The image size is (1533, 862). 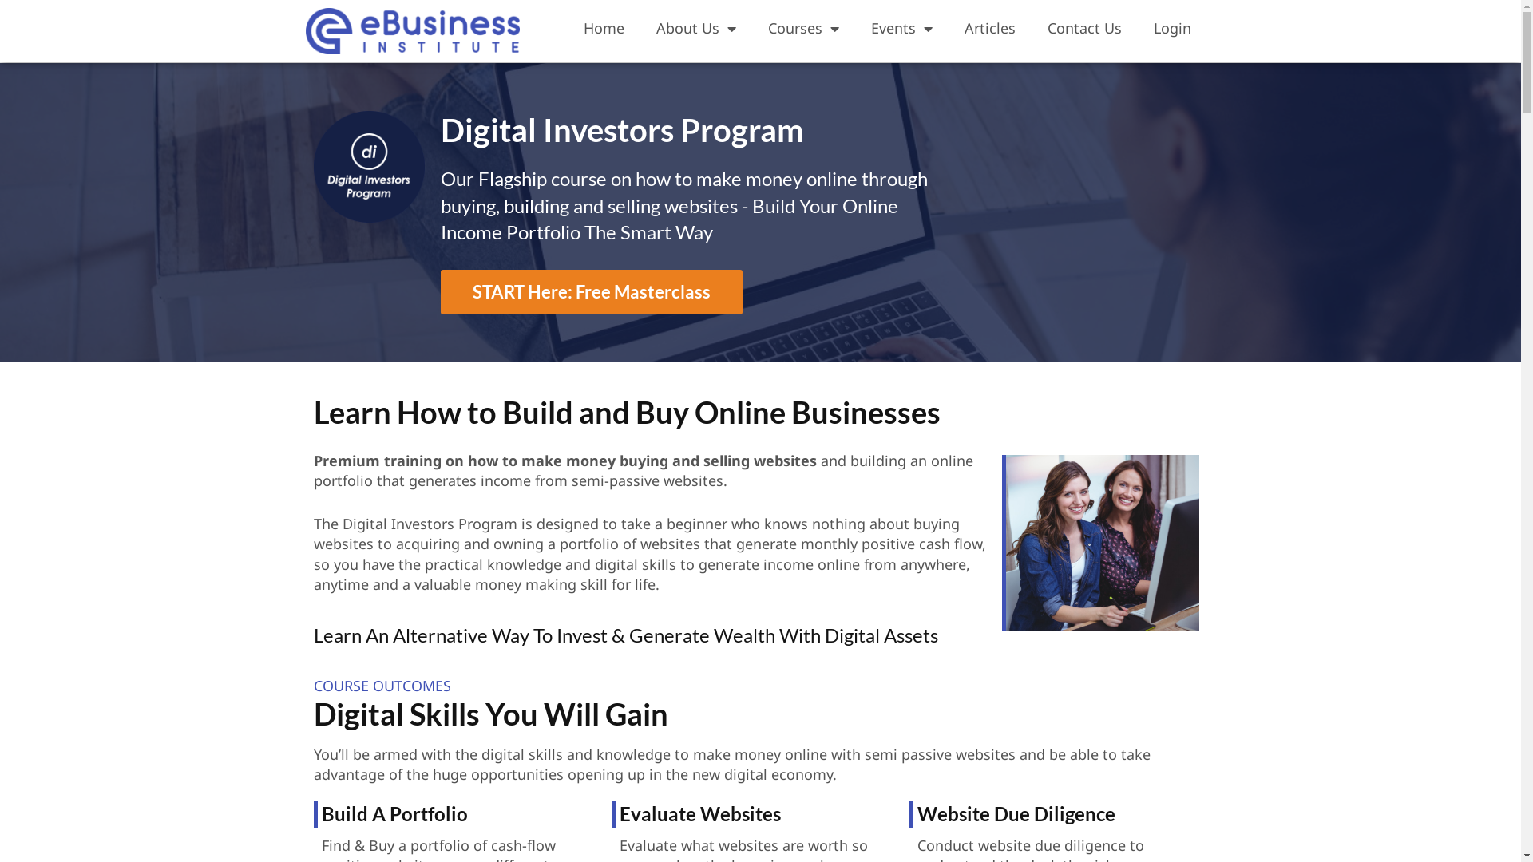 What do you see at coordinates (990, 29) in the screenshot?
I see `Articles` at bounding box center [990, 29].